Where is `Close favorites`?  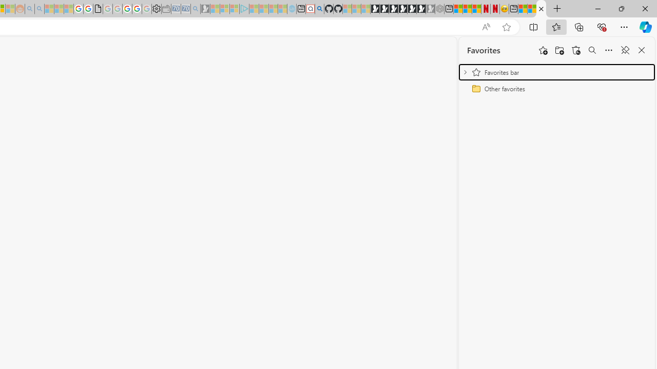
Close favorites is located at coordinates (642, 50).